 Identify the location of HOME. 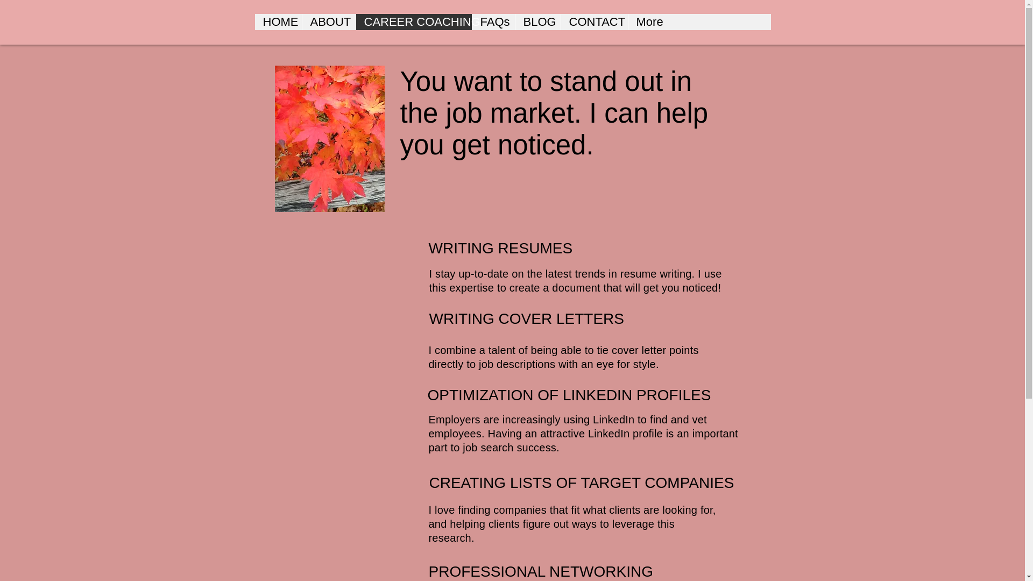
(278, 22).